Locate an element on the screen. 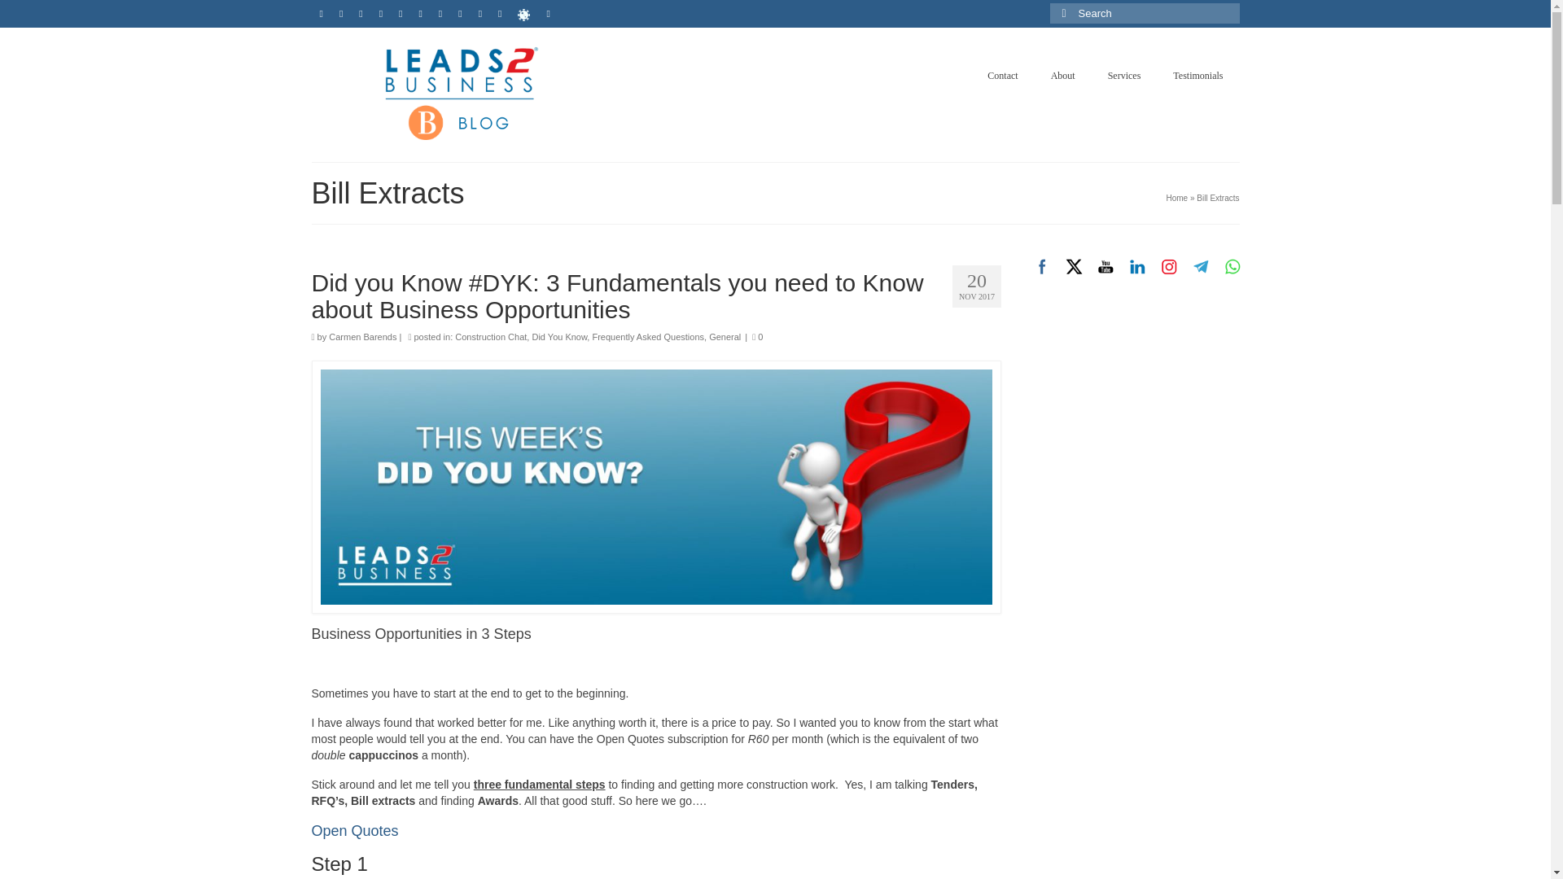 This screenshot has width=1563, height=879. Instagram is located at coordinates (1169, 265).